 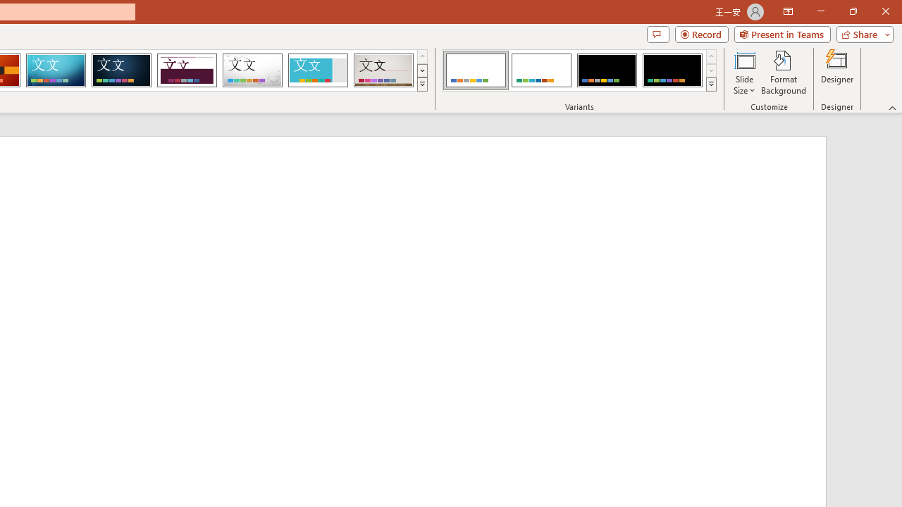 What do you see at coordinates (317, 70) in the screenshot?
I see `Frame Loading Preview...` at bounding box center [317, 70].